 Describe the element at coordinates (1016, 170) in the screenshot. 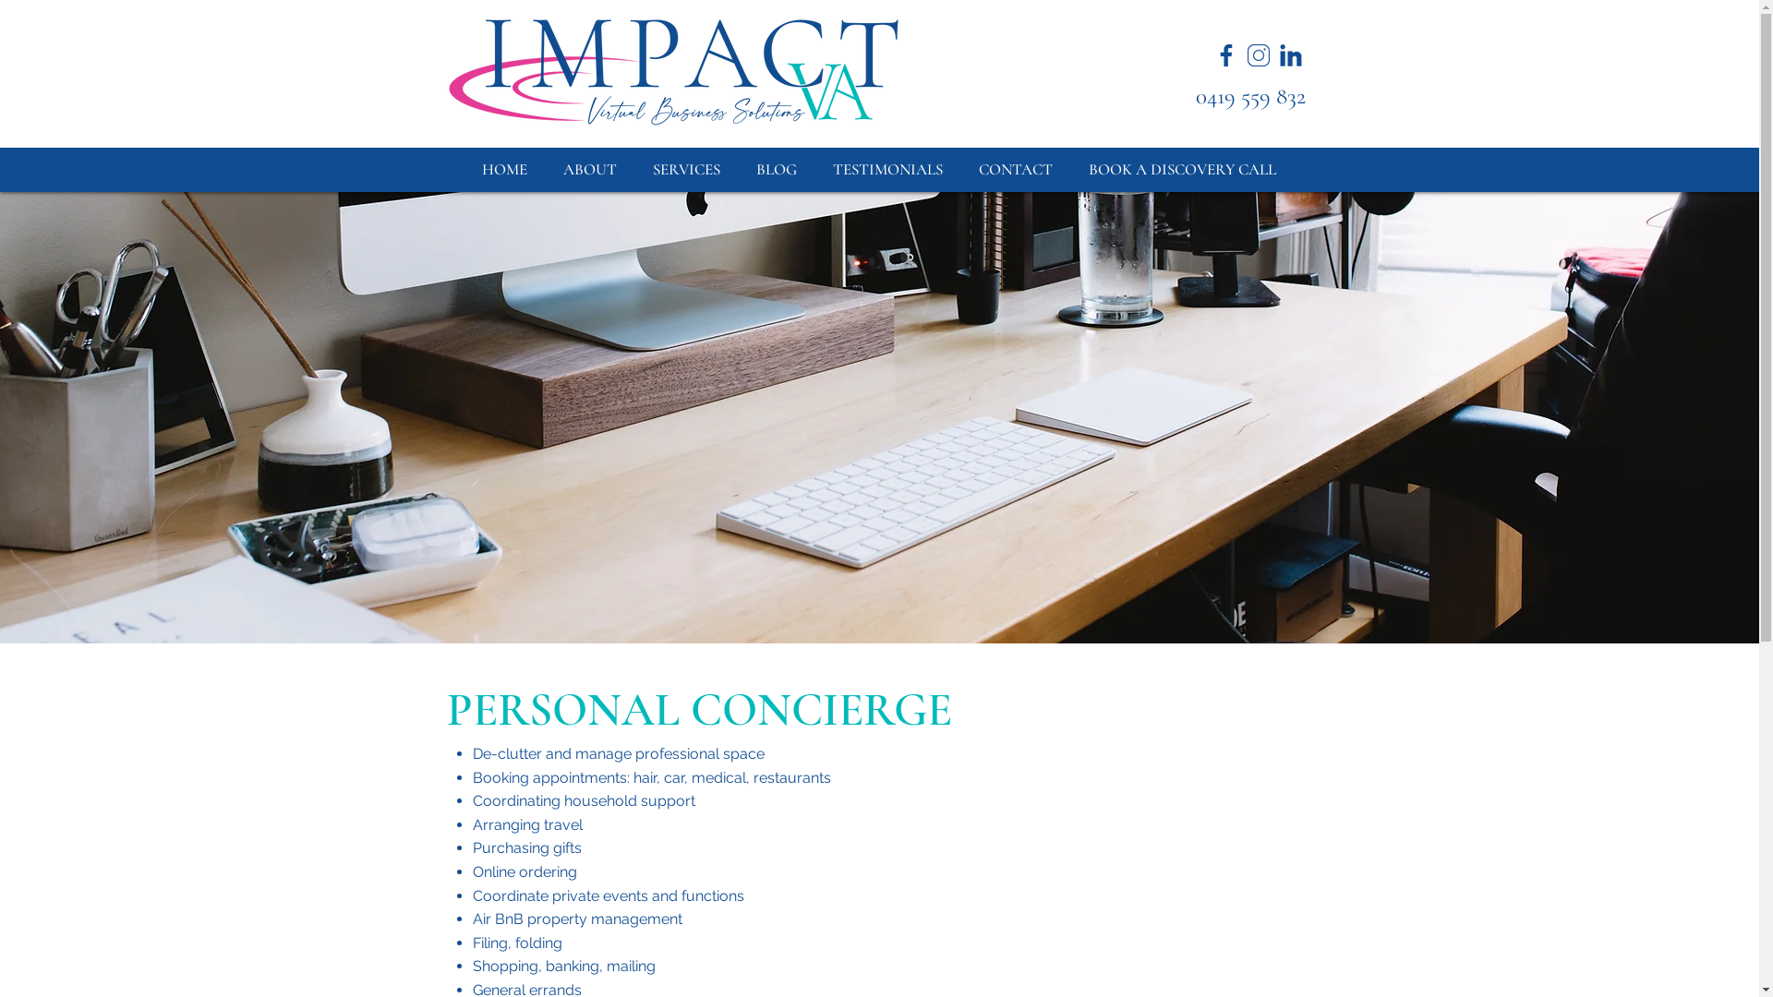

I see `CONTACT` at that location.